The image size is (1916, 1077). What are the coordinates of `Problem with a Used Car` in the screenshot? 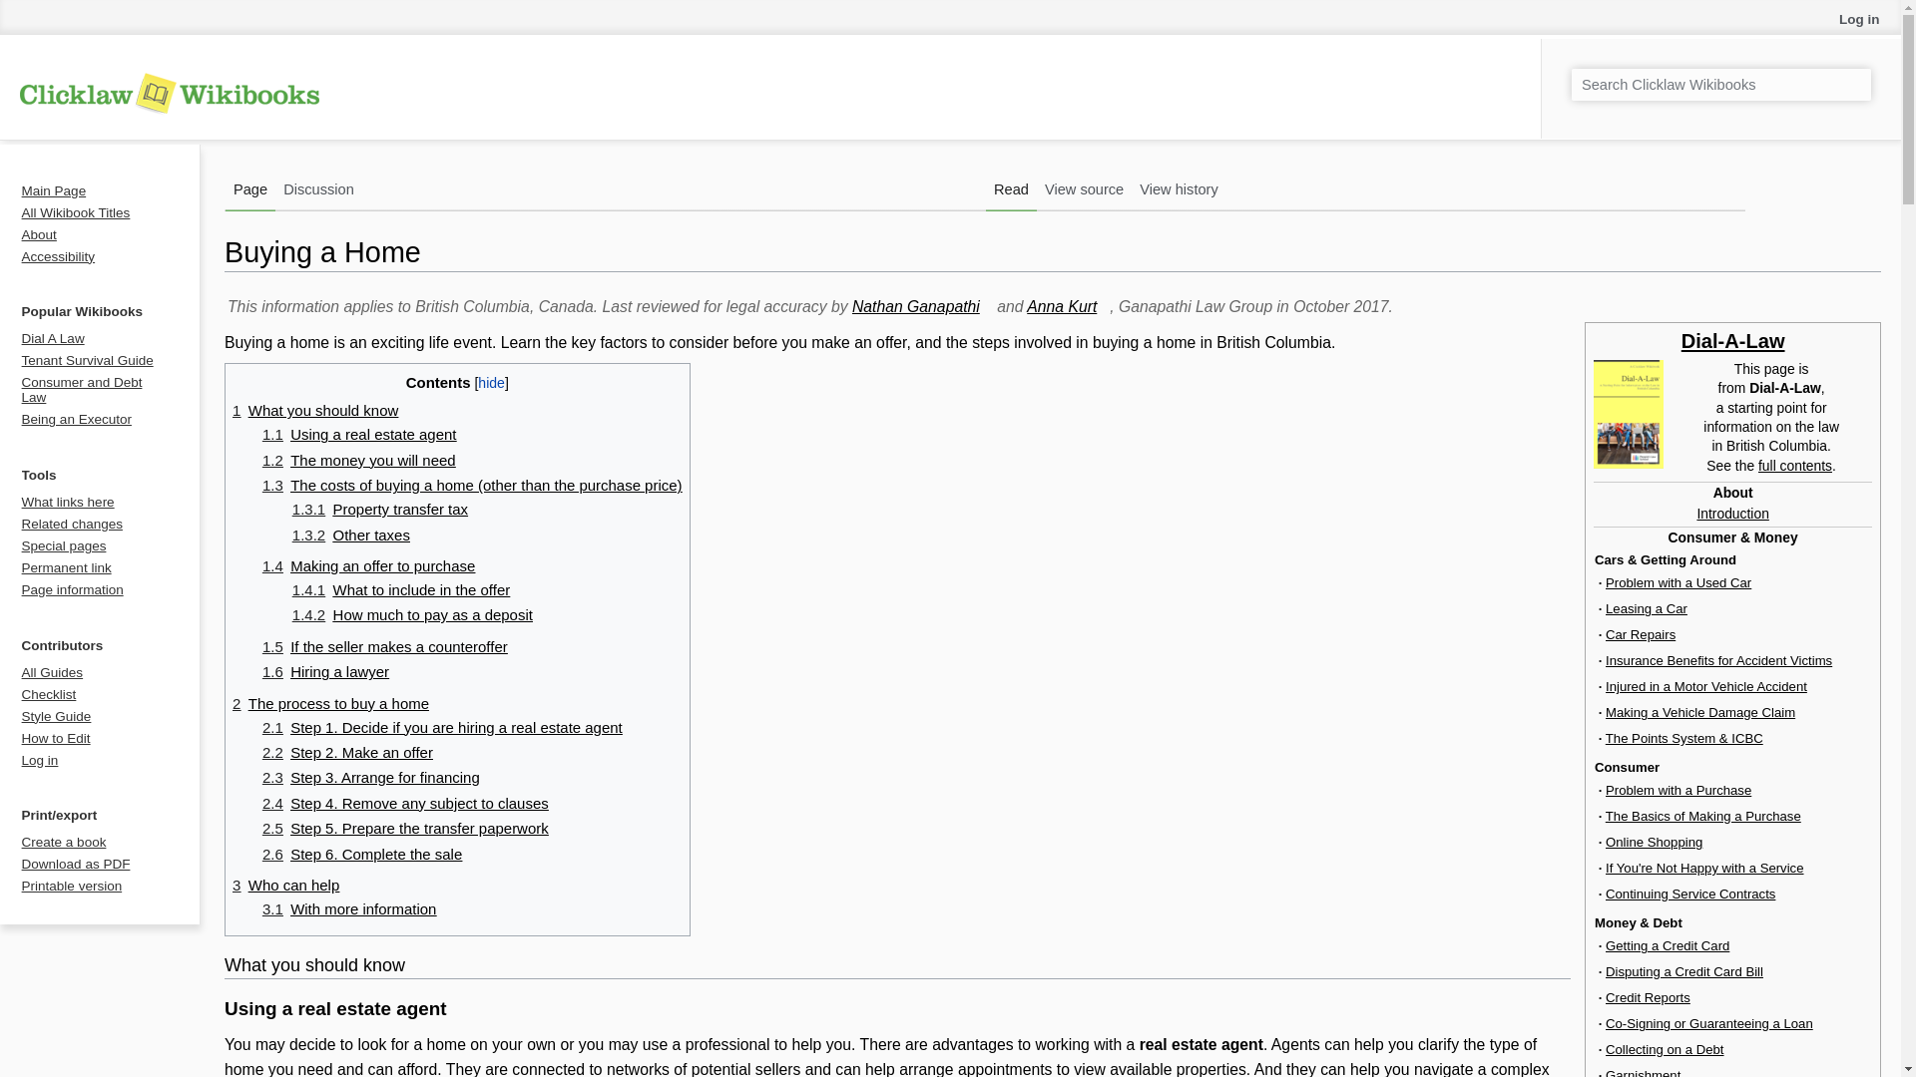 It's located at (1677, 582).